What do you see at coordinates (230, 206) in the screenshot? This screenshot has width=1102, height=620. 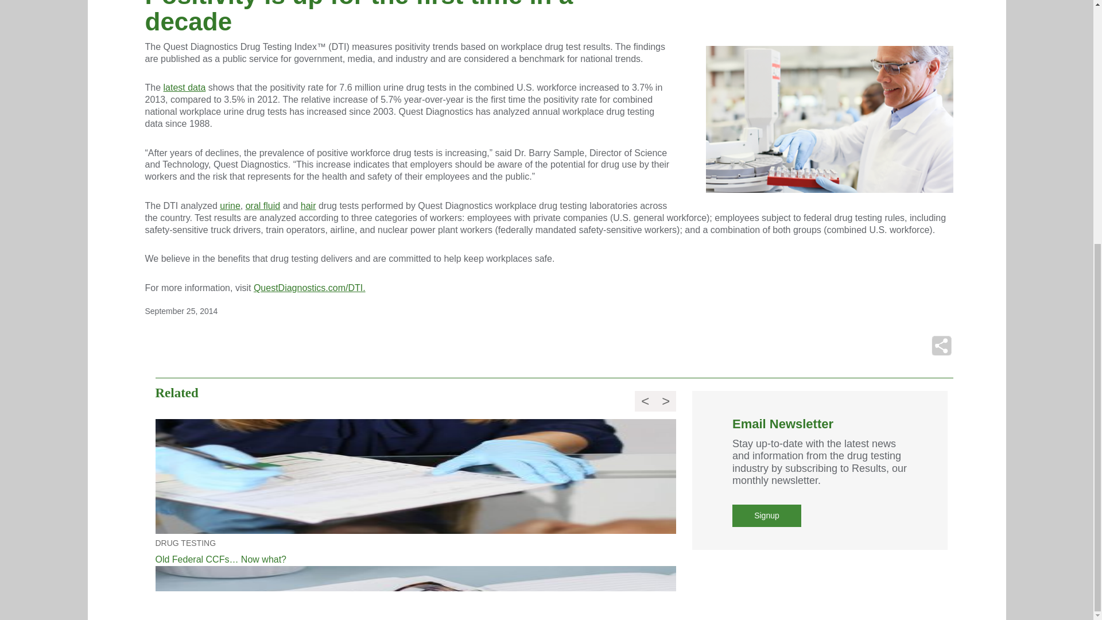 I see `urine` at bounding box center [230, 206].